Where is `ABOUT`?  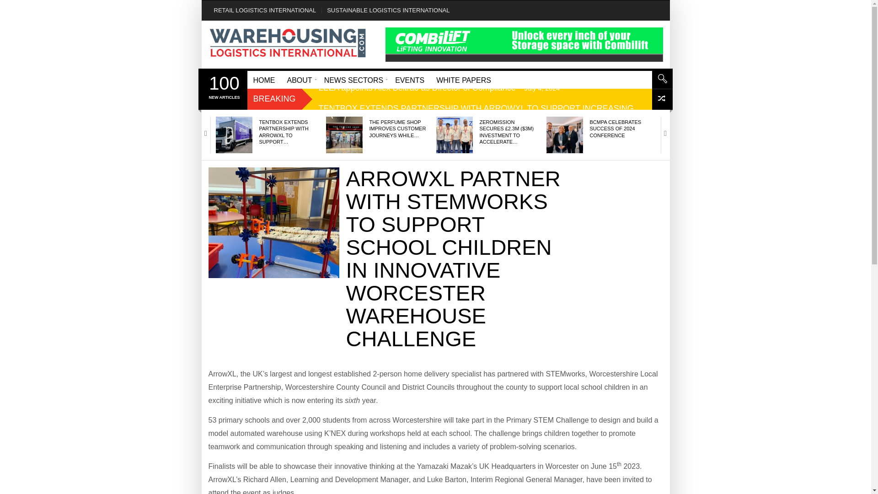
ABOUT is located at coordinates (299, 80).